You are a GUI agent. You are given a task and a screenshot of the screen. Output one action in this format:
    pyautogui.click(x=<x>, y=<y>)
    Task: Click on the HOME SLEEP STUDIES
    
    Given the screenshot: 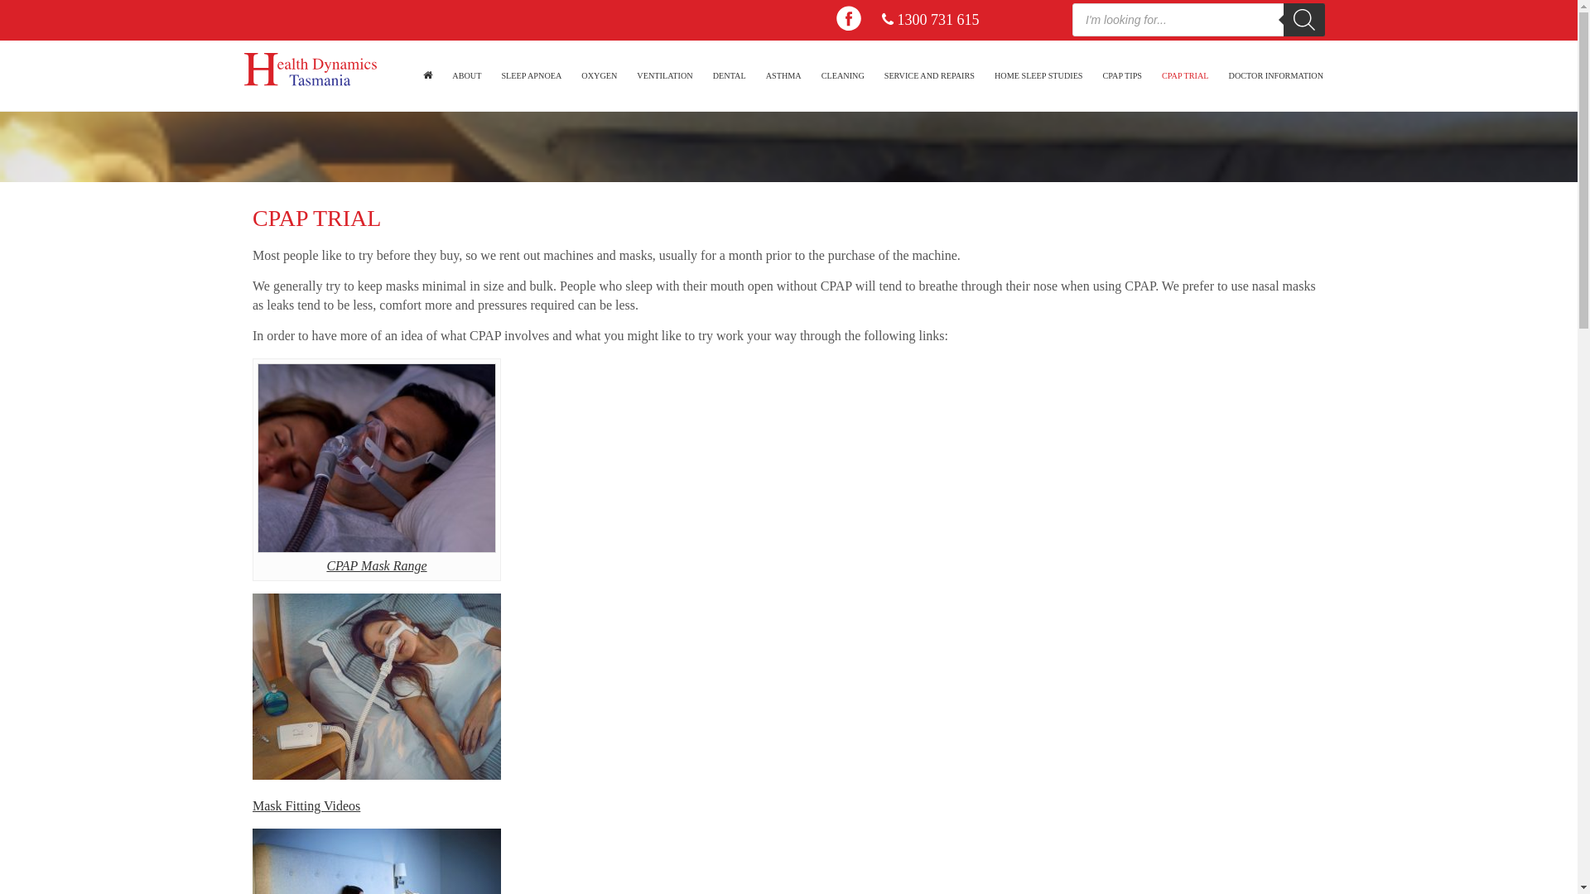 What is the action you would take?
    pyautogui.click(x=1038, y=76)
    